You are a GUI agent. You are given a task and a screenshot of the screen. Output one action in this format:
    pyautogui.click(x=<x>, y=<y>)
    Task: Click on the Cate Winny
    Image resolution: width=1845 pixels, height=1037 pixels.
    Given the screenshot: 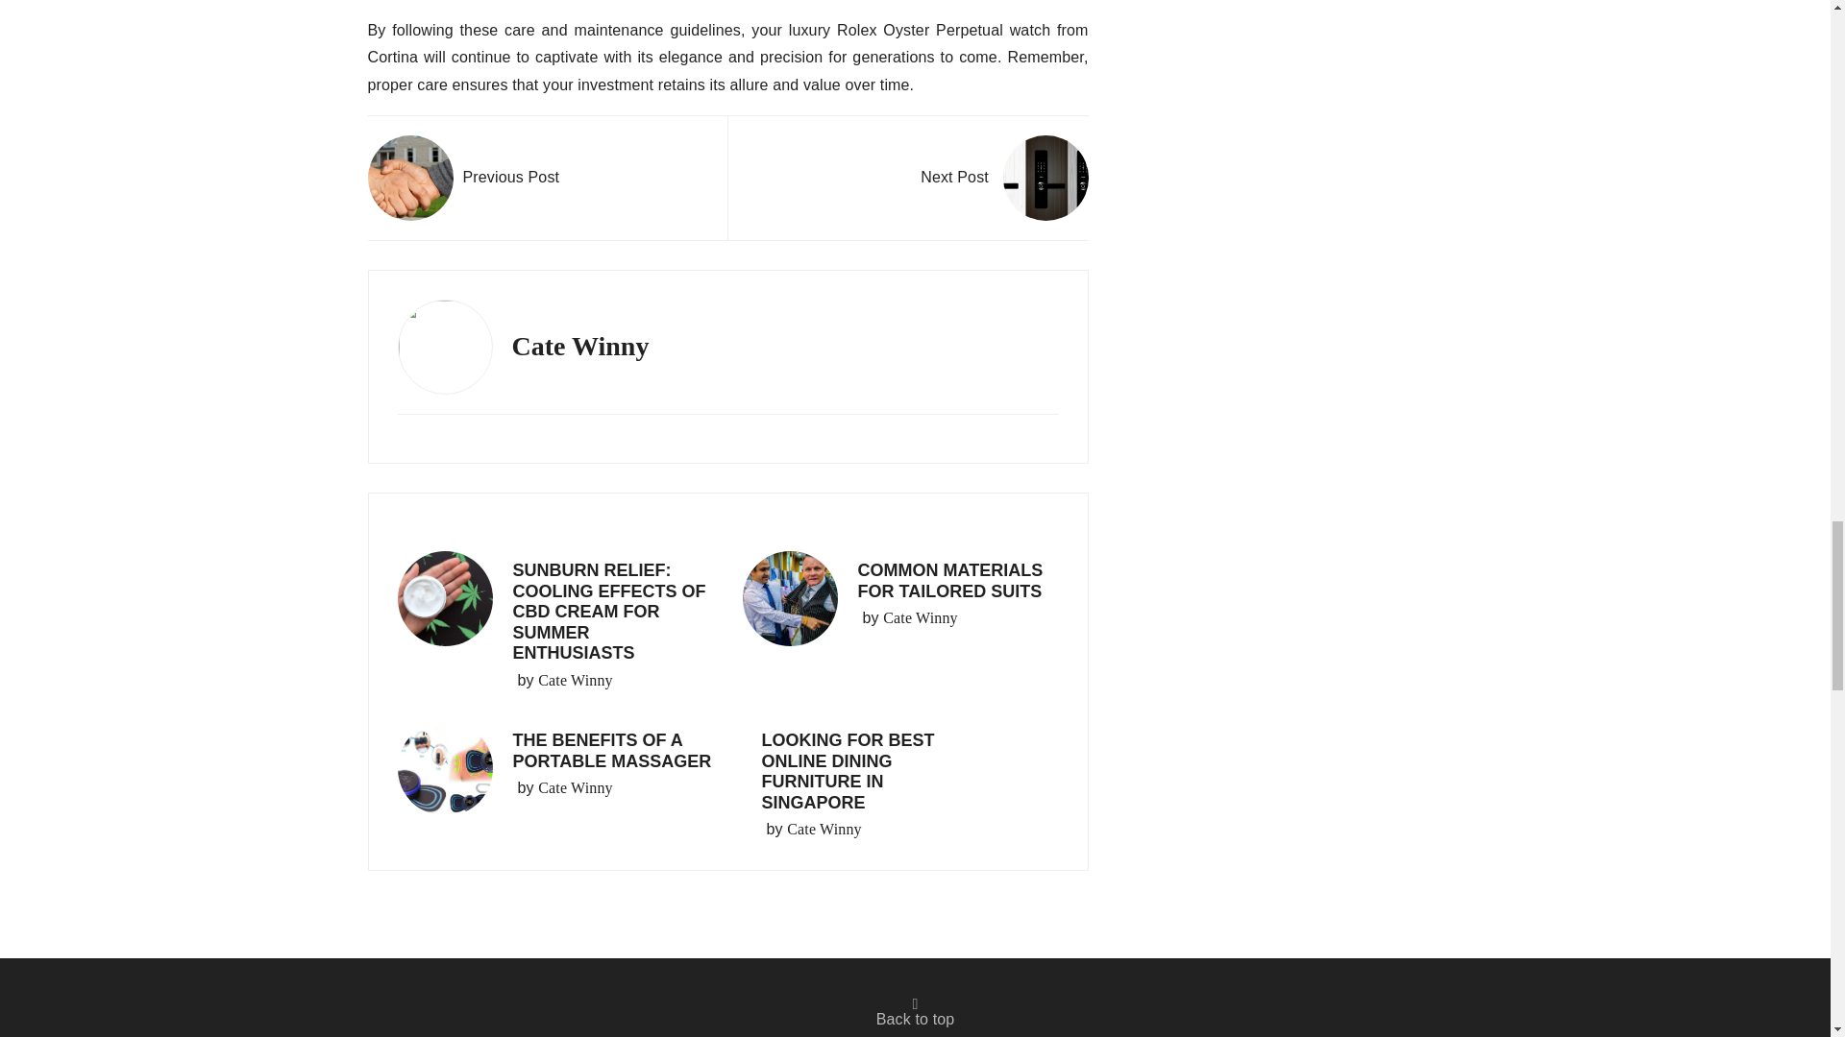 What is the action you would take?
    pyautogui.click(x=575, y=680)
    